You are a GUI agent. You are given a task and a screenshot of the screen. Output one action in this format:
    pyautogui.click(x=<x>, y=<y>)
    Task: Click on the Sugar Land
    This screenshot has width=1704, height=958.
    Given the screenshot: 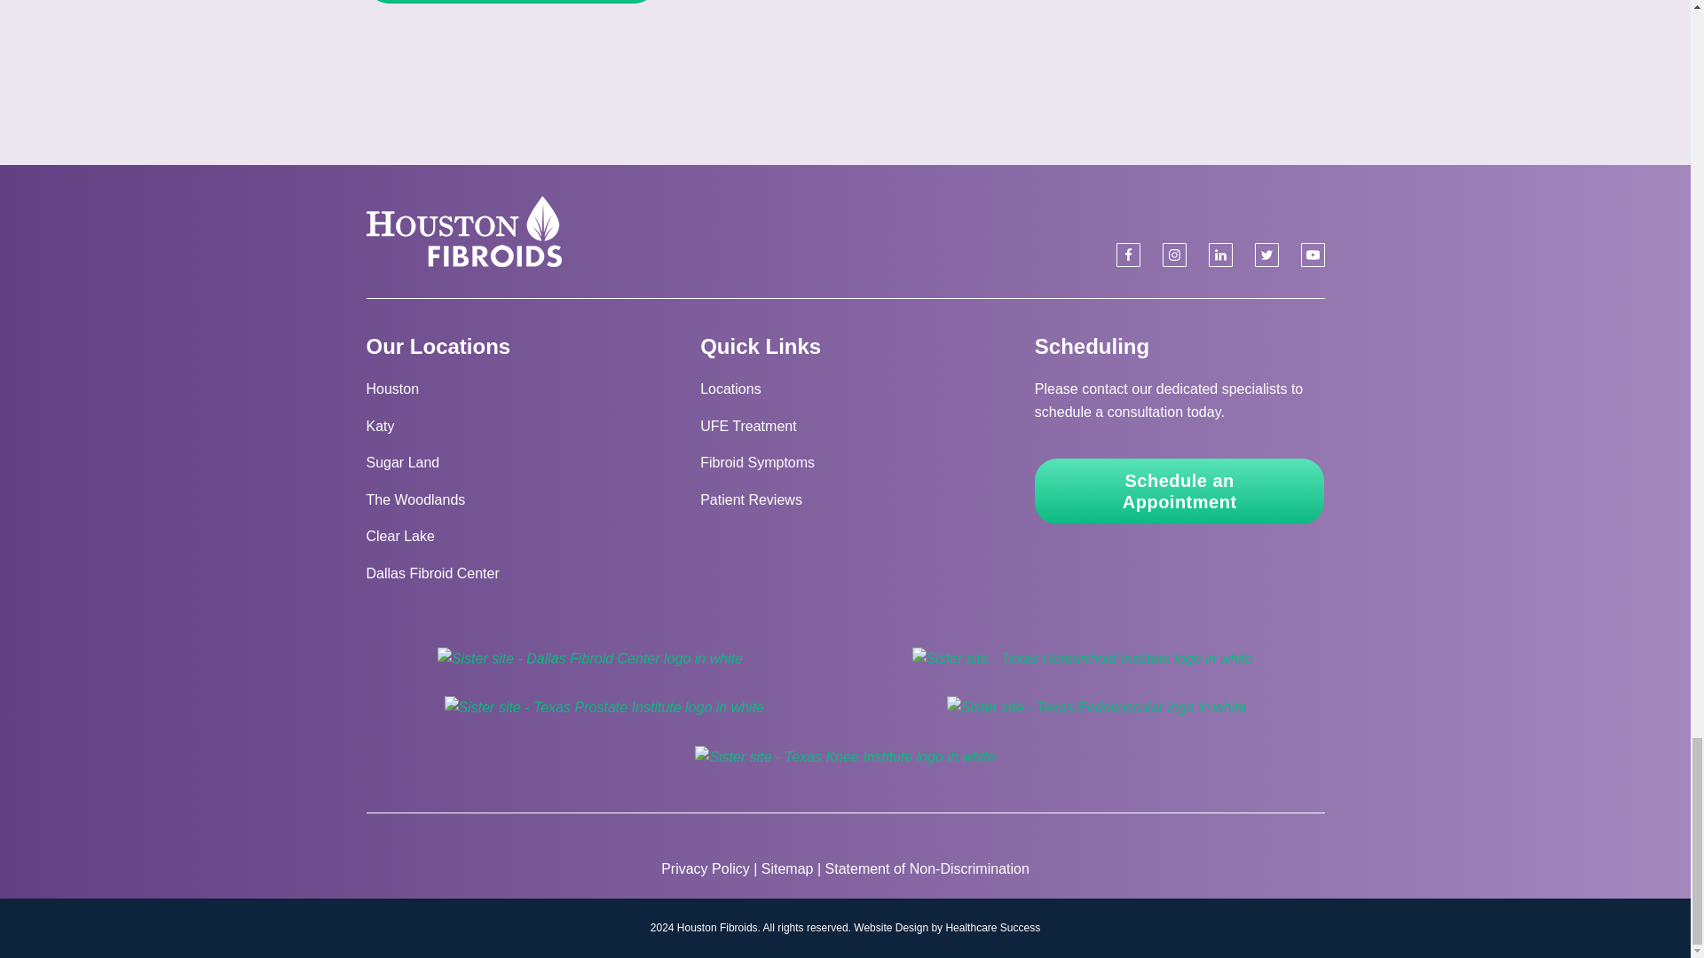 What is the action you would take?
    pyautogui.click(x=403, y=463)
    